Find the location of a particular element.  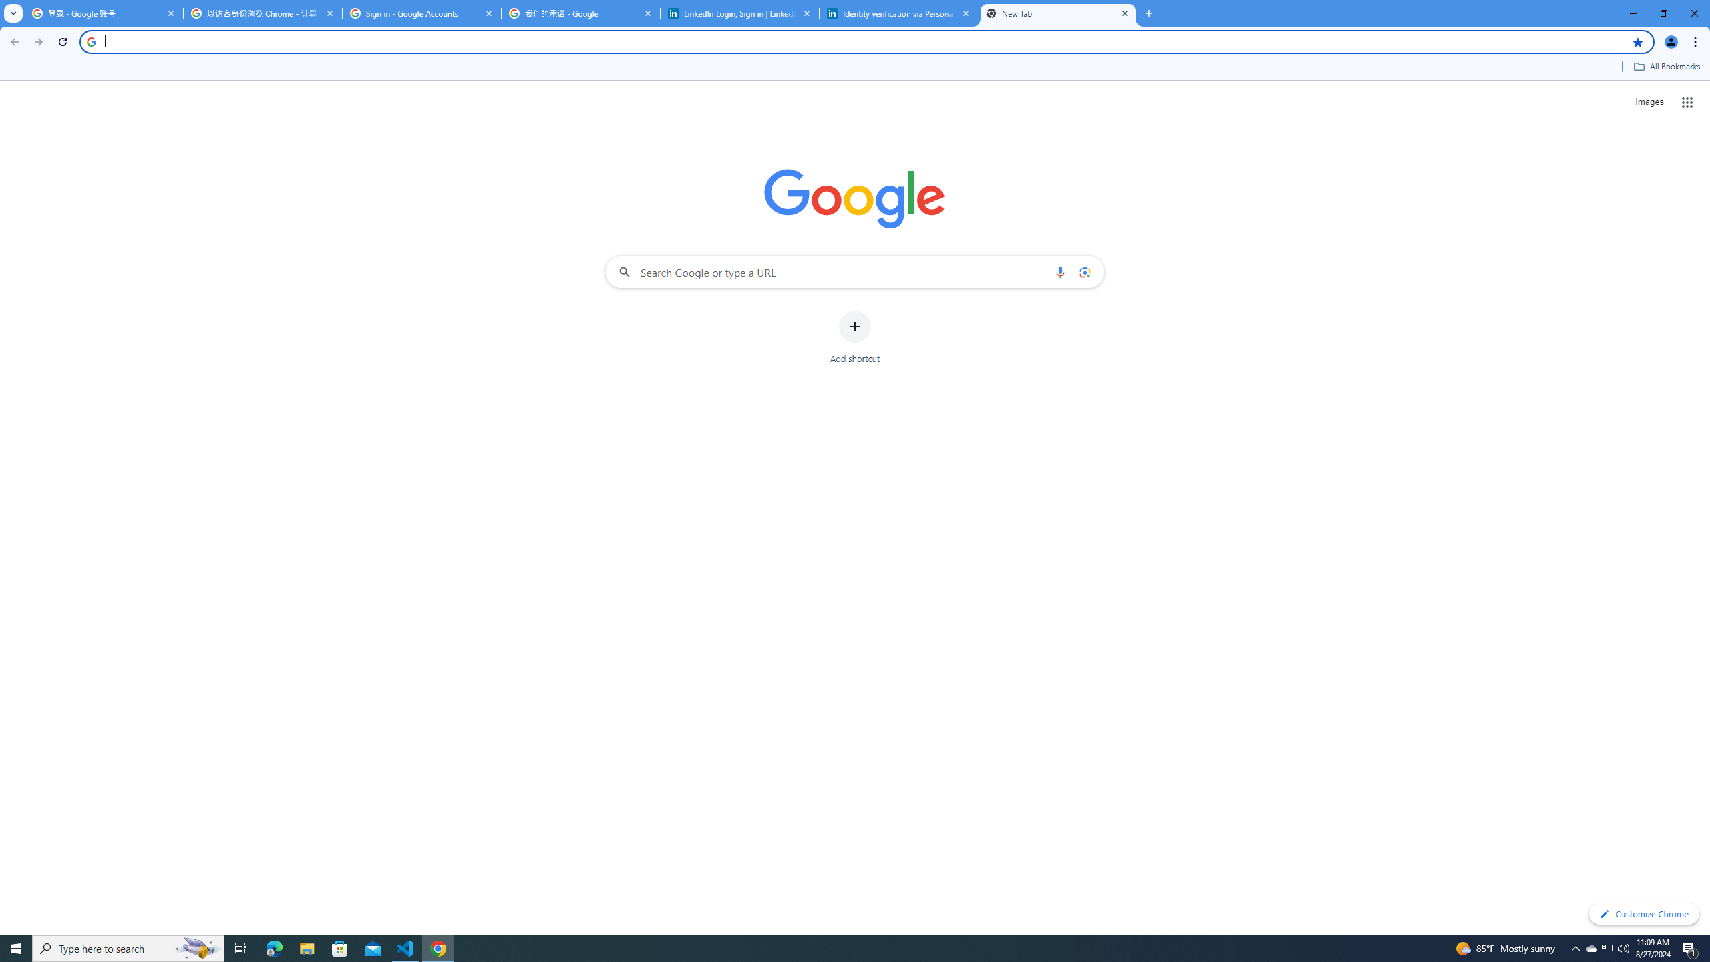

Bookmark this tab is located at coordinates (1637, 41).